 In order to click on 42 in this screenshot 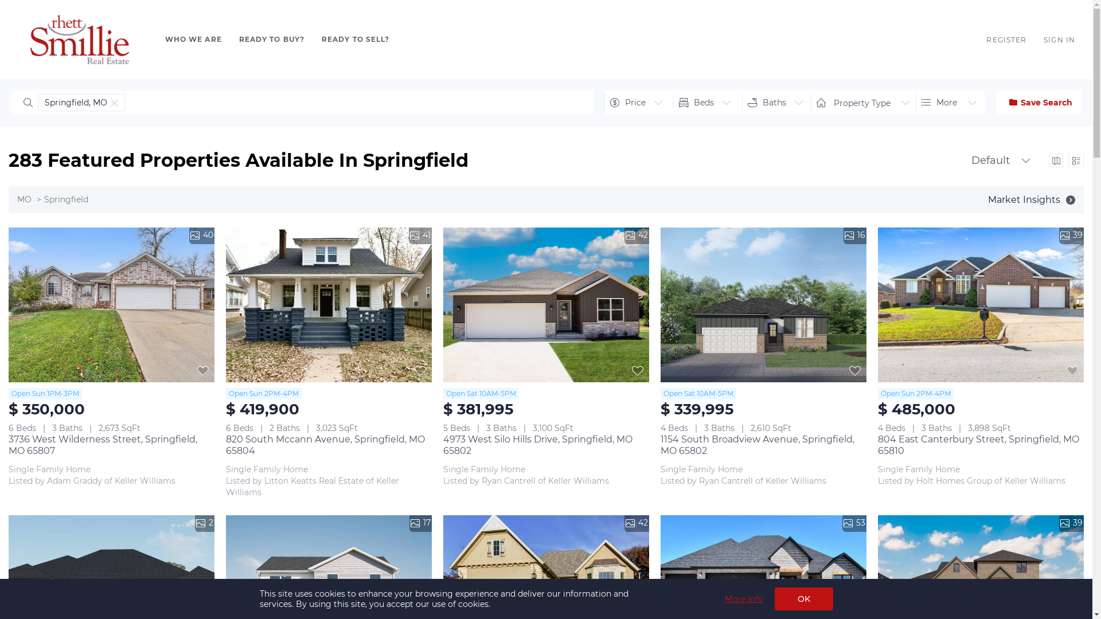, I will do `click(546, 305)`.